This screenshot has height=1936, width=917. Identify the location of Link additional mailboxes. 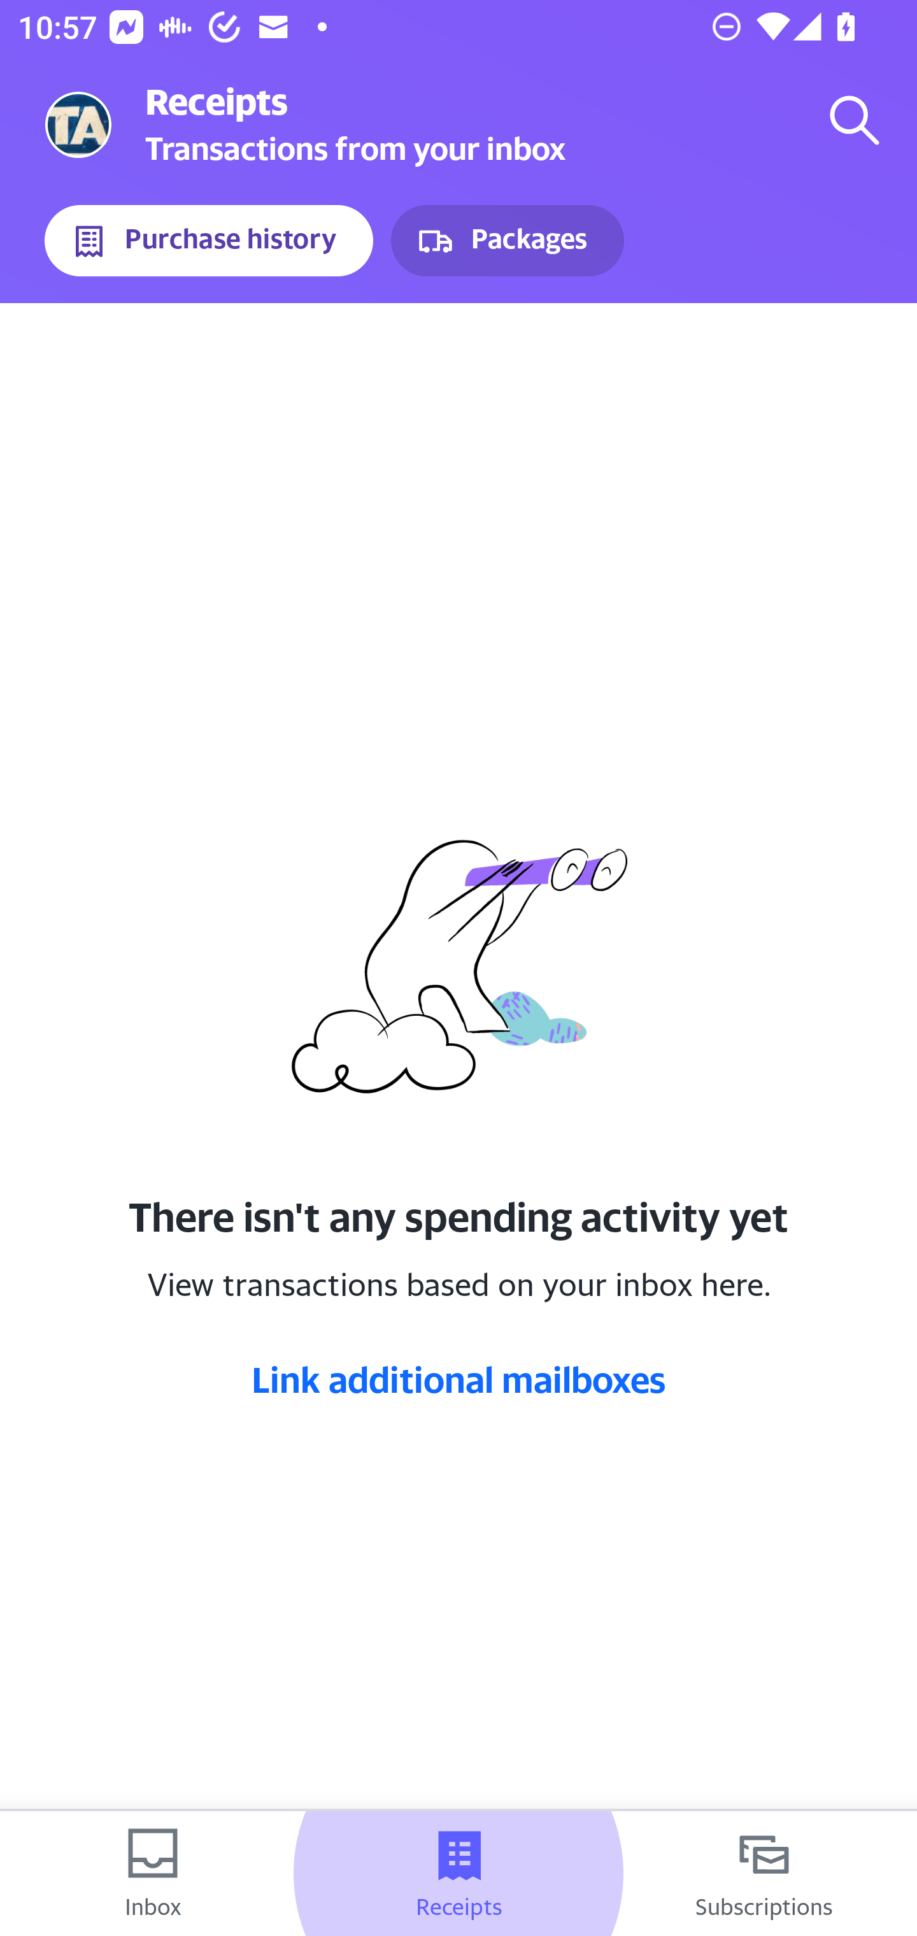
(458, 1379).